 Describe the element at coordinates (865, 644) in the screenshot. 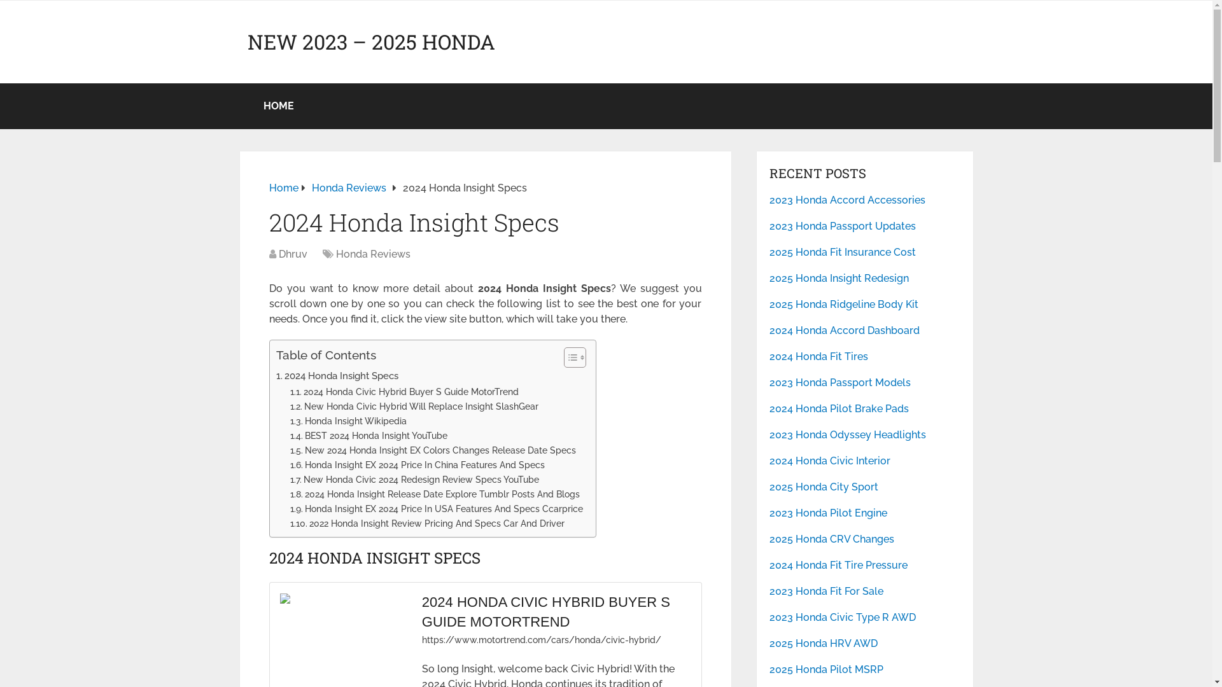

I see `2025 Honda HRV AWD` at that location.